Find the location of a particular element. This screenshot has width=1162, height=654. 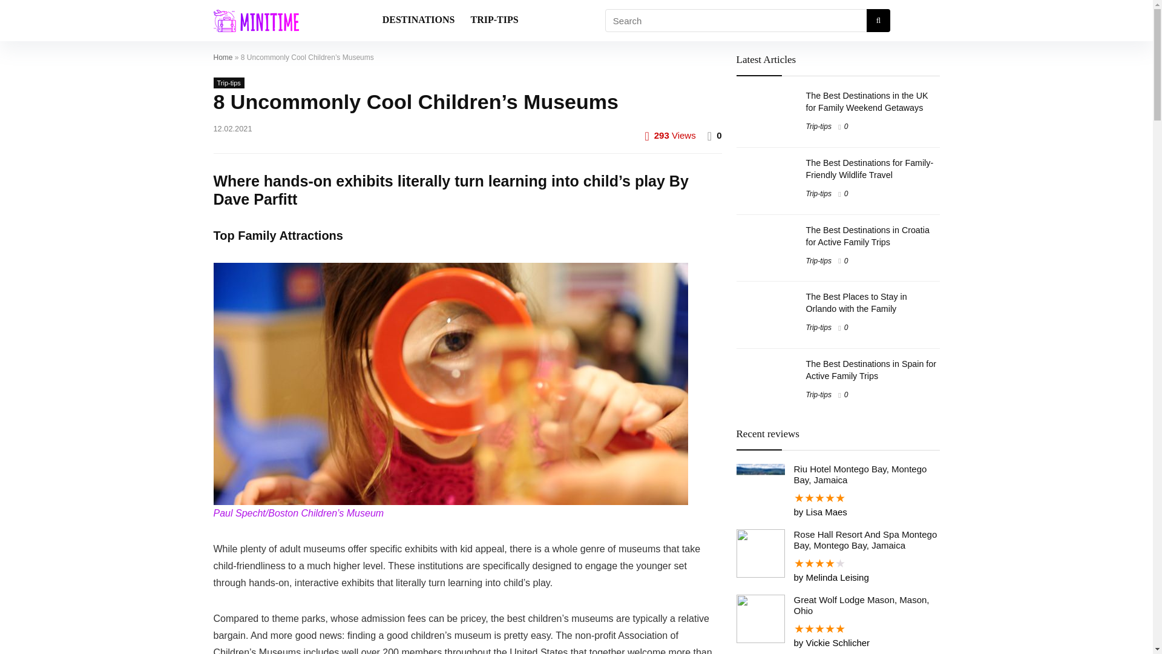

The Best Places to Stay in Orlando with the Family is located at coordinates (857, 303).